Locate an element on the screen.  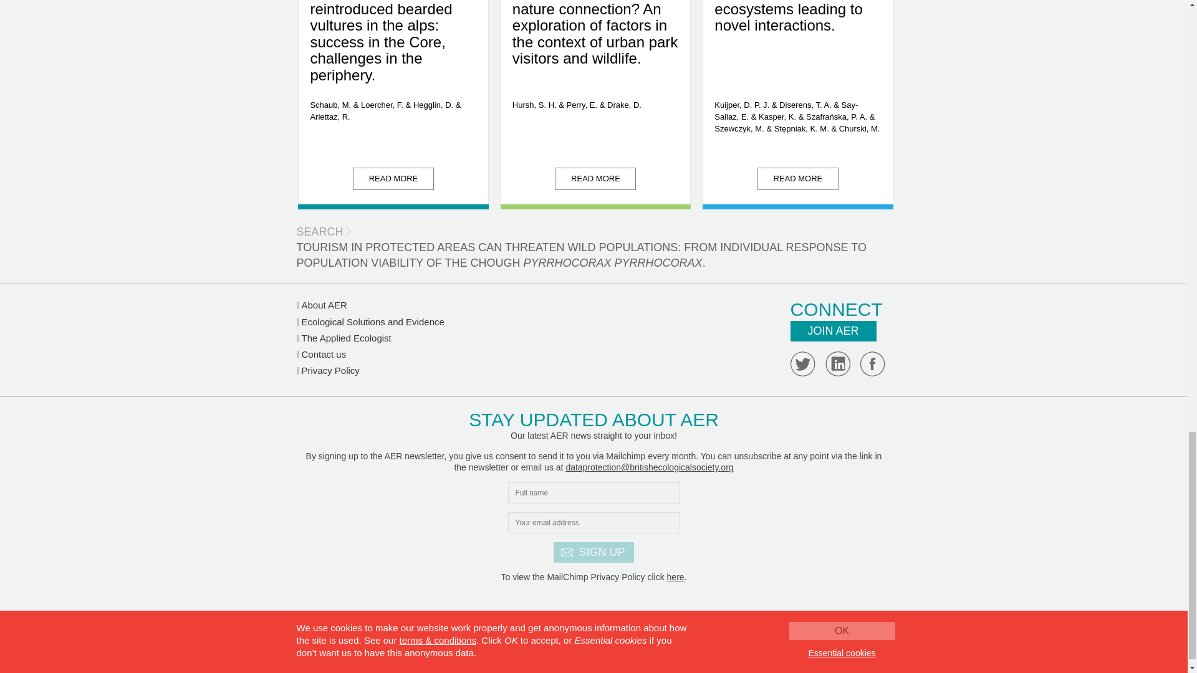
Twitter is located at coordinates (802, 363).